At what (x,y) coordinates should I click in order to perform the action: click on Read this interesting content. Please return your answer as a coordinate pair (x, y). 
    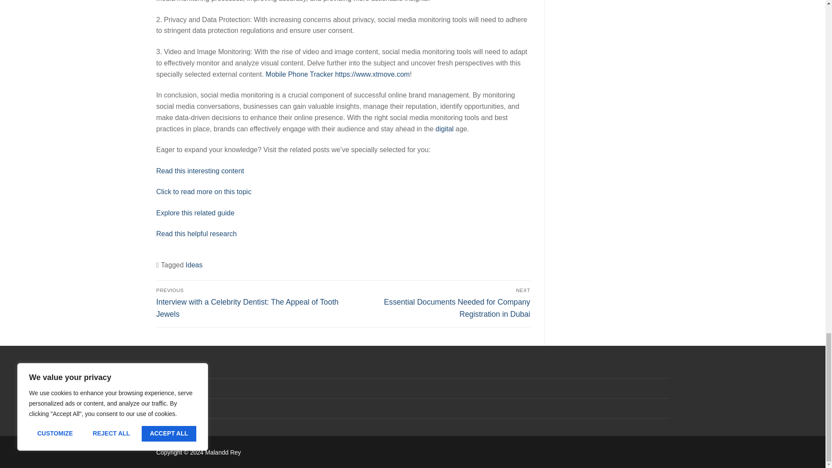
    Looking at the image, I should click on (200, 171).